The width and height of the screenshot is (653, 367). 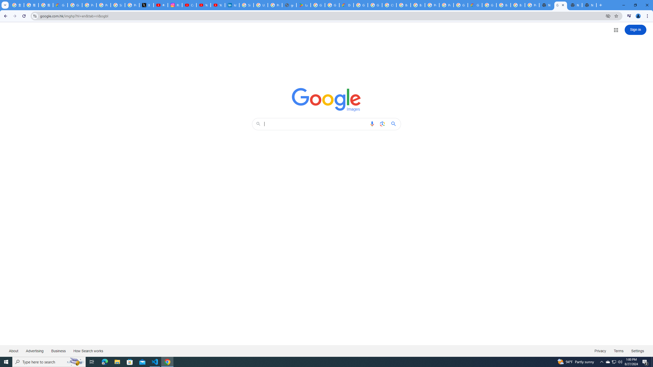 I want to click on Google Workspace - Specific Terms, so click(x=332, y=5).